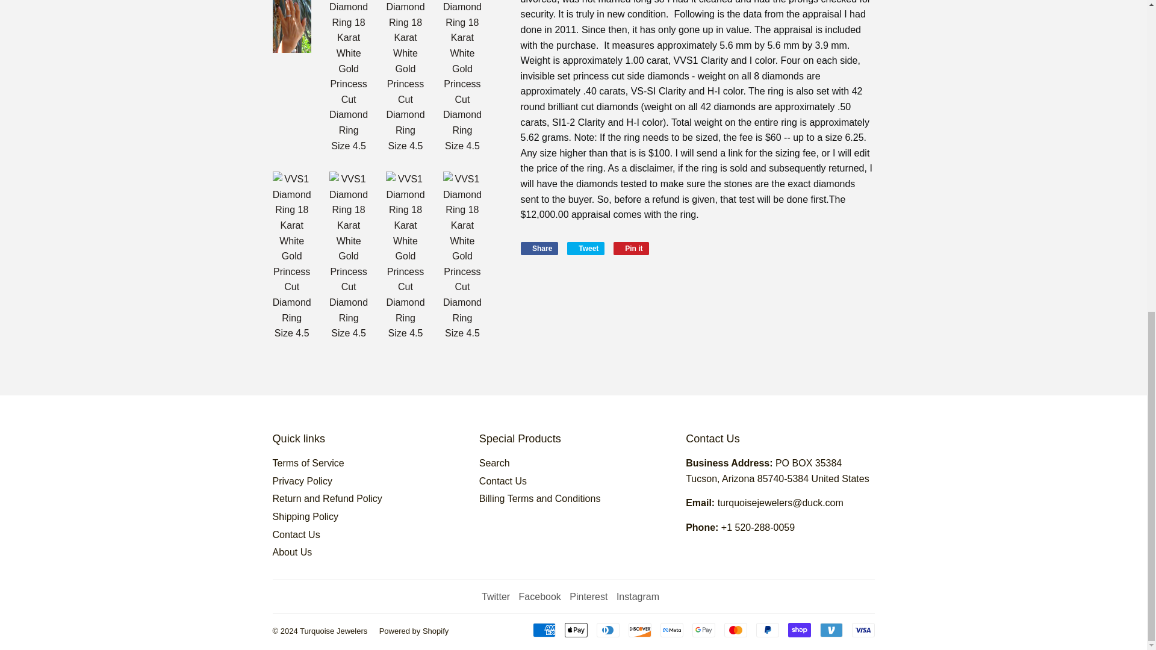  What do you see at coordinates (704, 630) in the screenshot?
I see `Google Pay` at bounding box center [704, 630].